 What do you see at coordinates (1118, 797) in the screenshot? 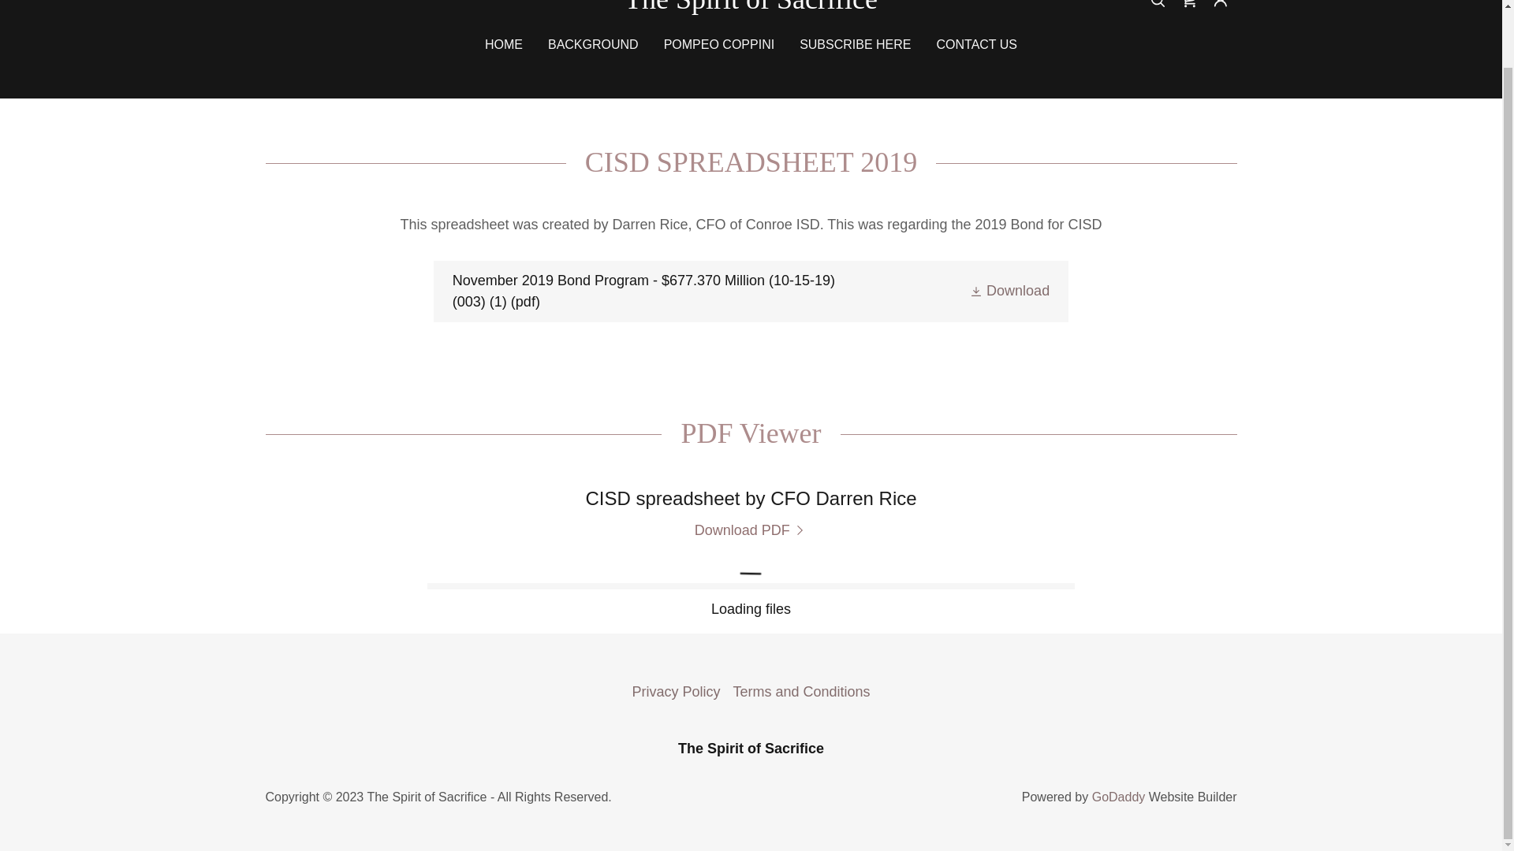
I see `GoDaddy` at bounding box center [1118, 797].